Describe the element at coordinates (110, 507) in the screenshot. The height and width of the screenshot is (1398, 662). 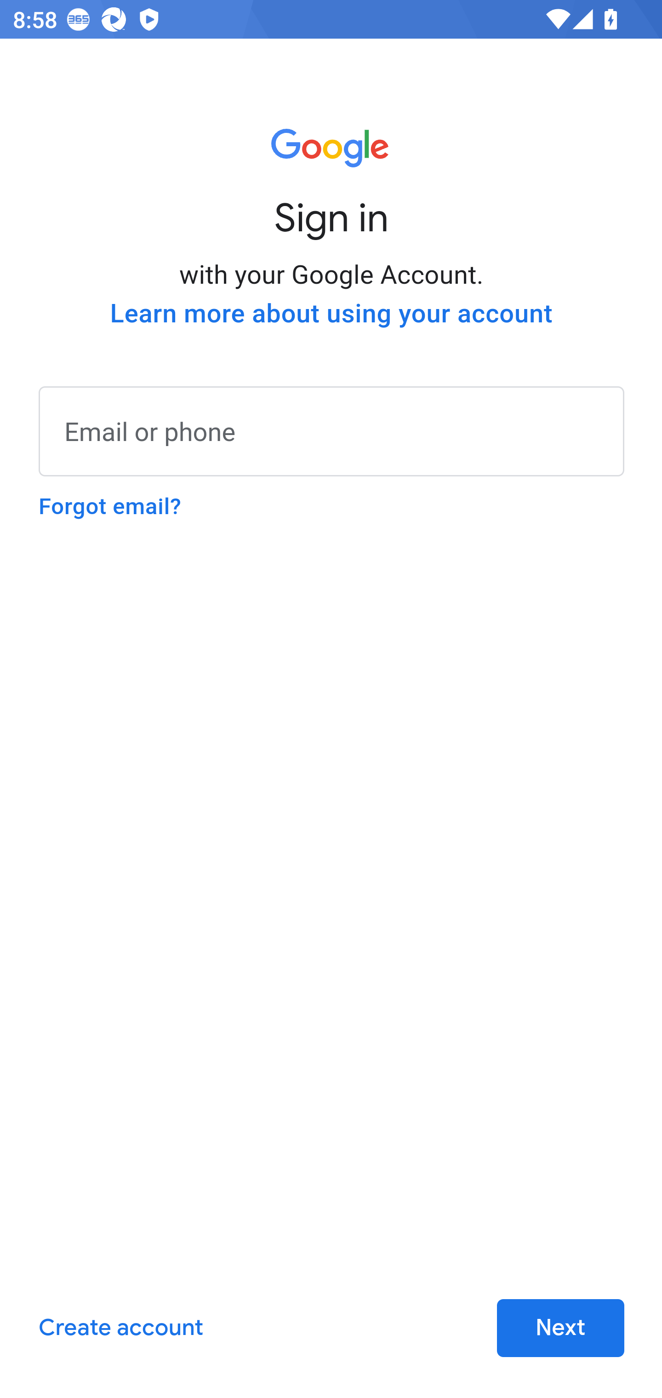
I see `Forgot email?` at that location.